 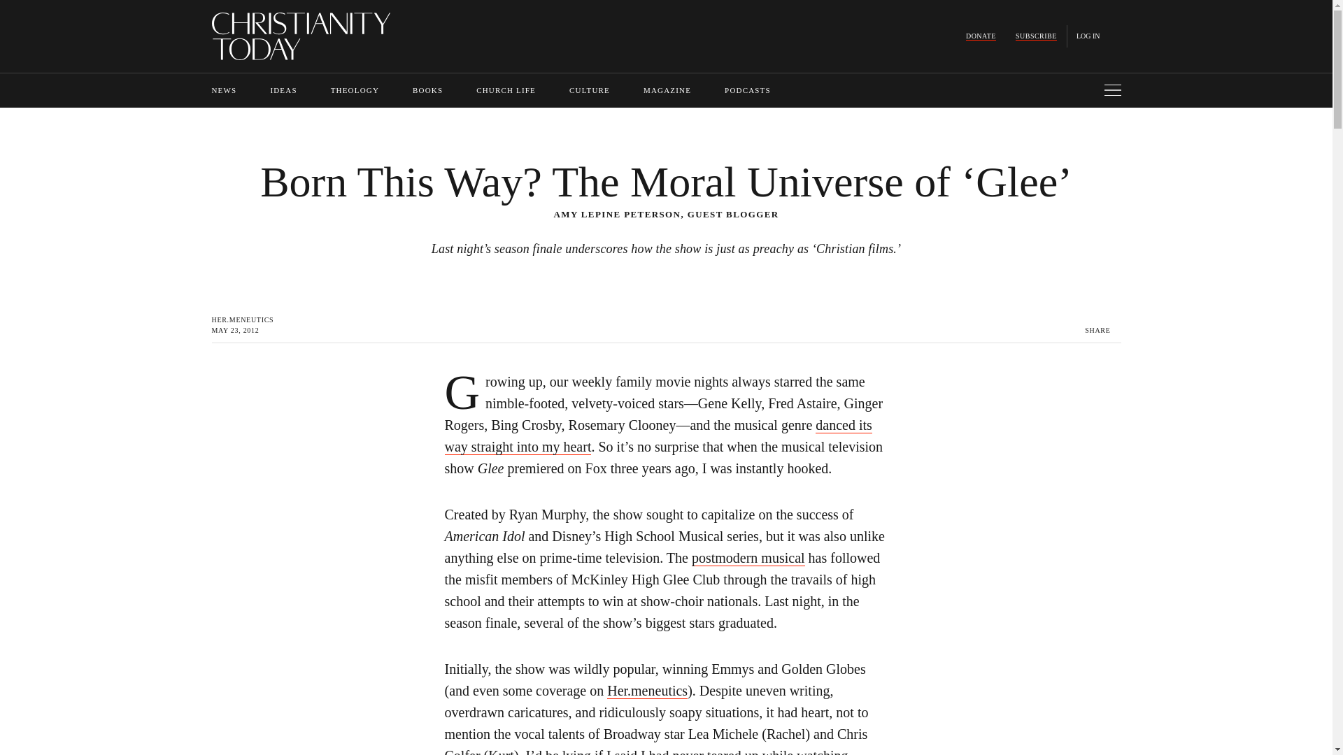 What do you see at coordinates (1088, 36) in the screenshot?
I see `LOG IN` at bounding box center [1088, 36].